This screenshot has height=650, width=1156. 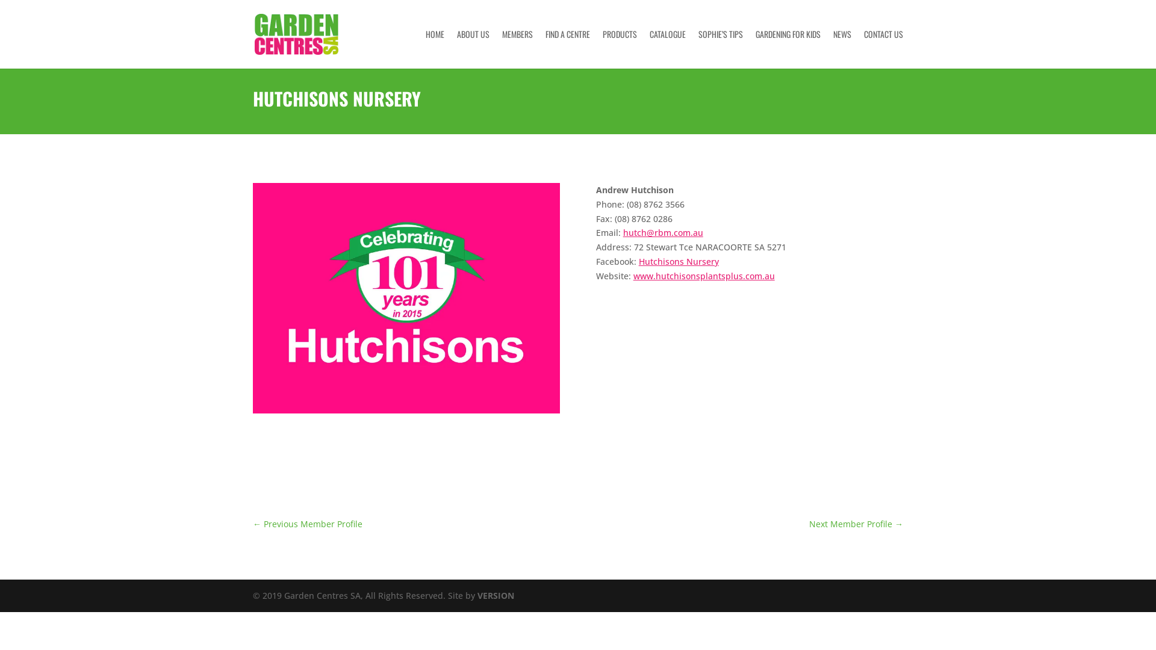 I want to click on CONTACT US, so click(x=884, y=49).